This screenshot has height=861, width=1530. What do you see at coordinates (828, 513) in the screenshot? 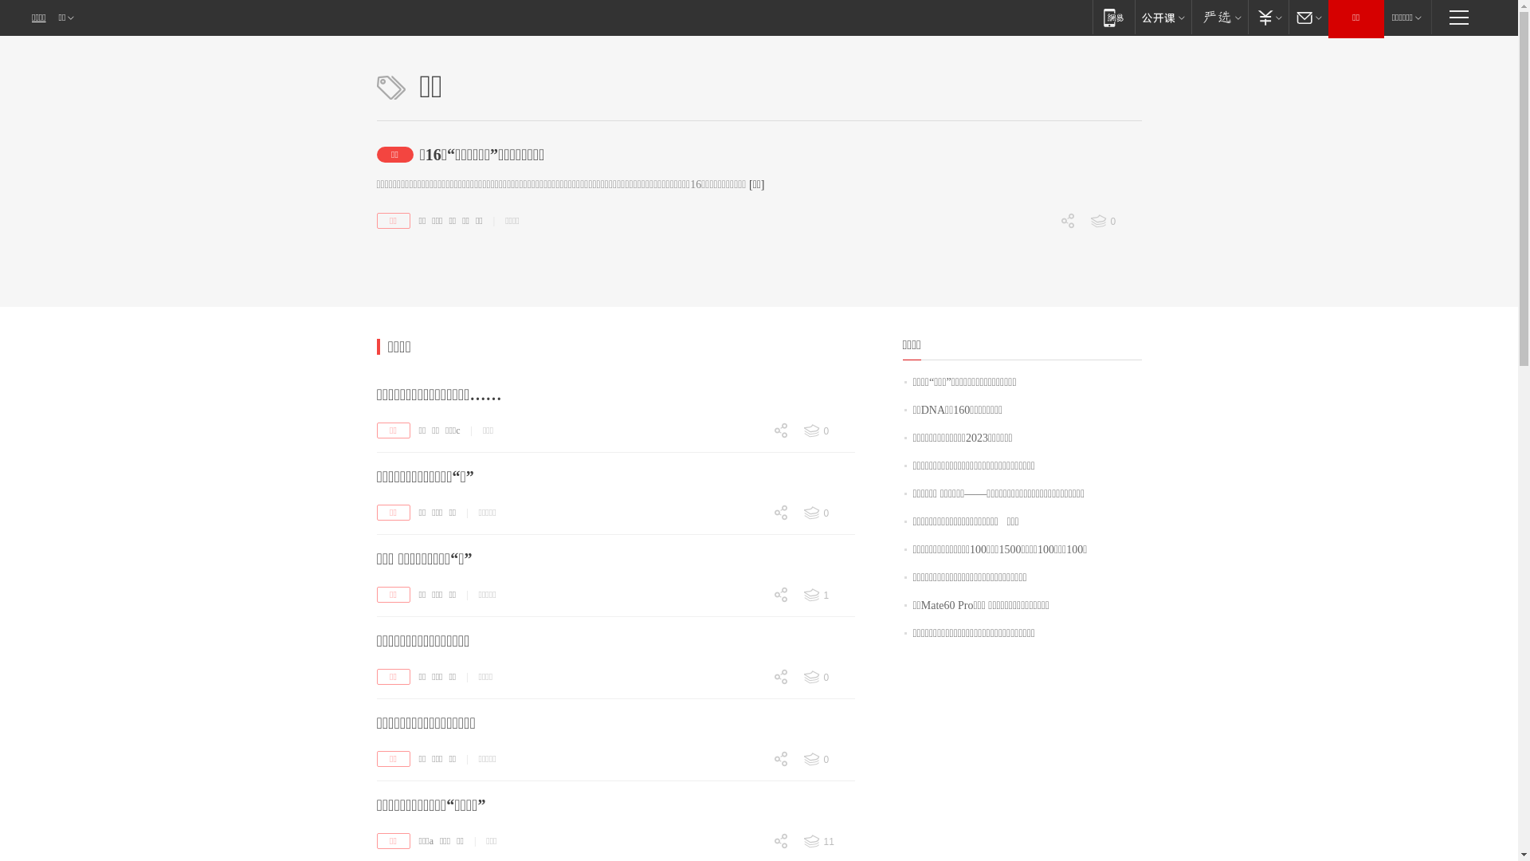
I see `0` at bounding box center [828, 513].